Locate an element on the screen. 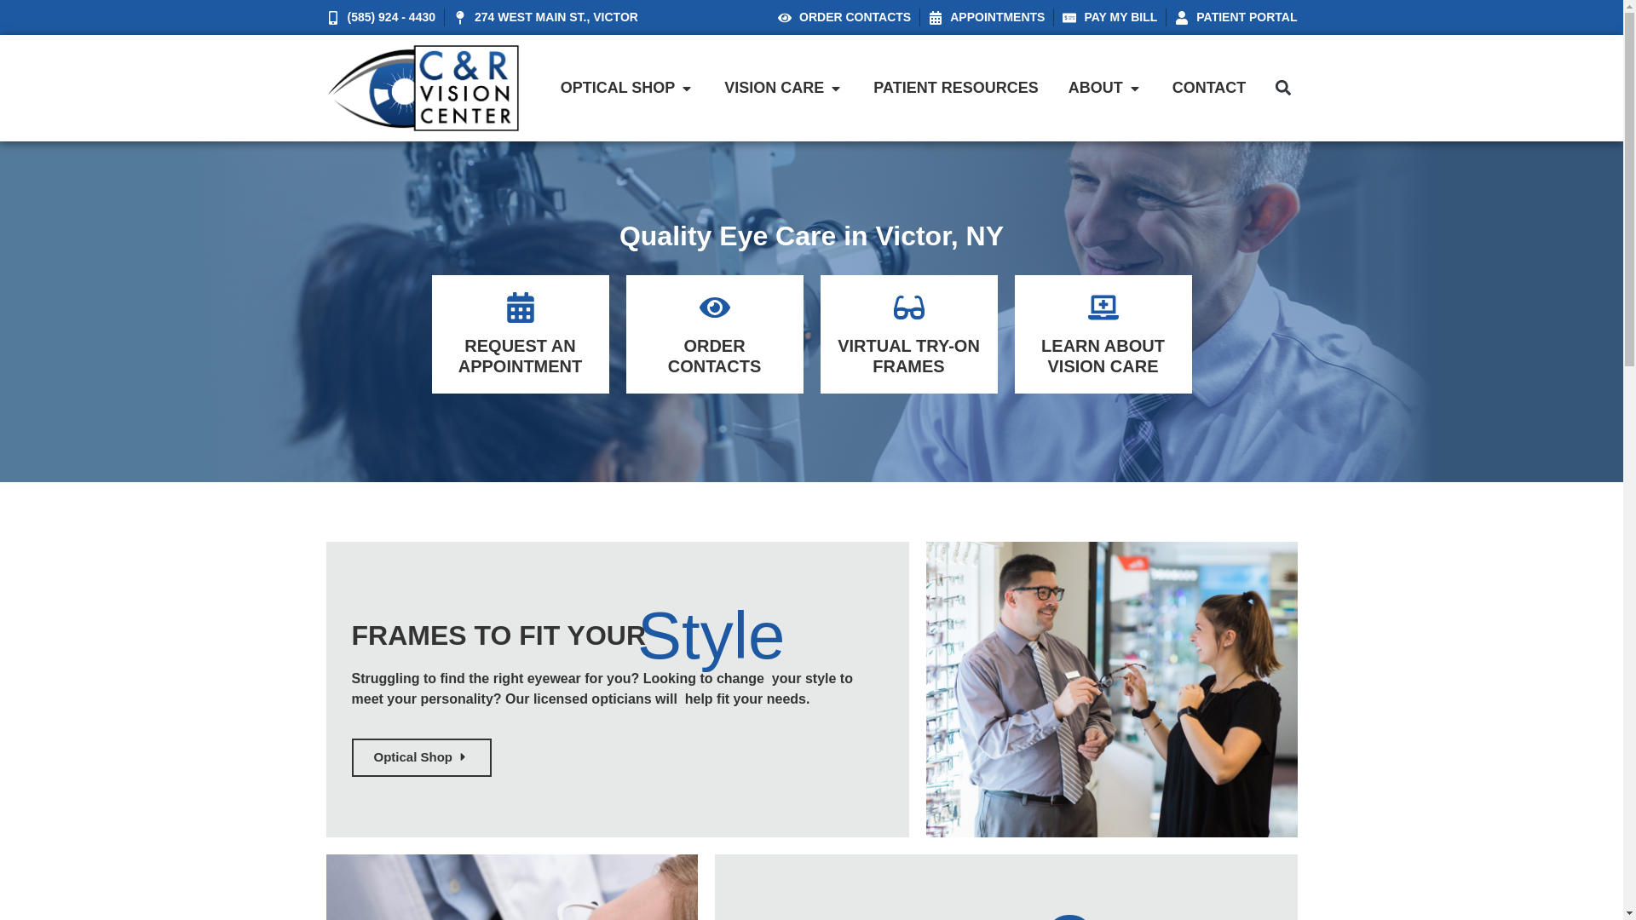 The height and width of the screenshot is (920, 1636). OPTICAL SHOP is located at coordinates (618, 87).